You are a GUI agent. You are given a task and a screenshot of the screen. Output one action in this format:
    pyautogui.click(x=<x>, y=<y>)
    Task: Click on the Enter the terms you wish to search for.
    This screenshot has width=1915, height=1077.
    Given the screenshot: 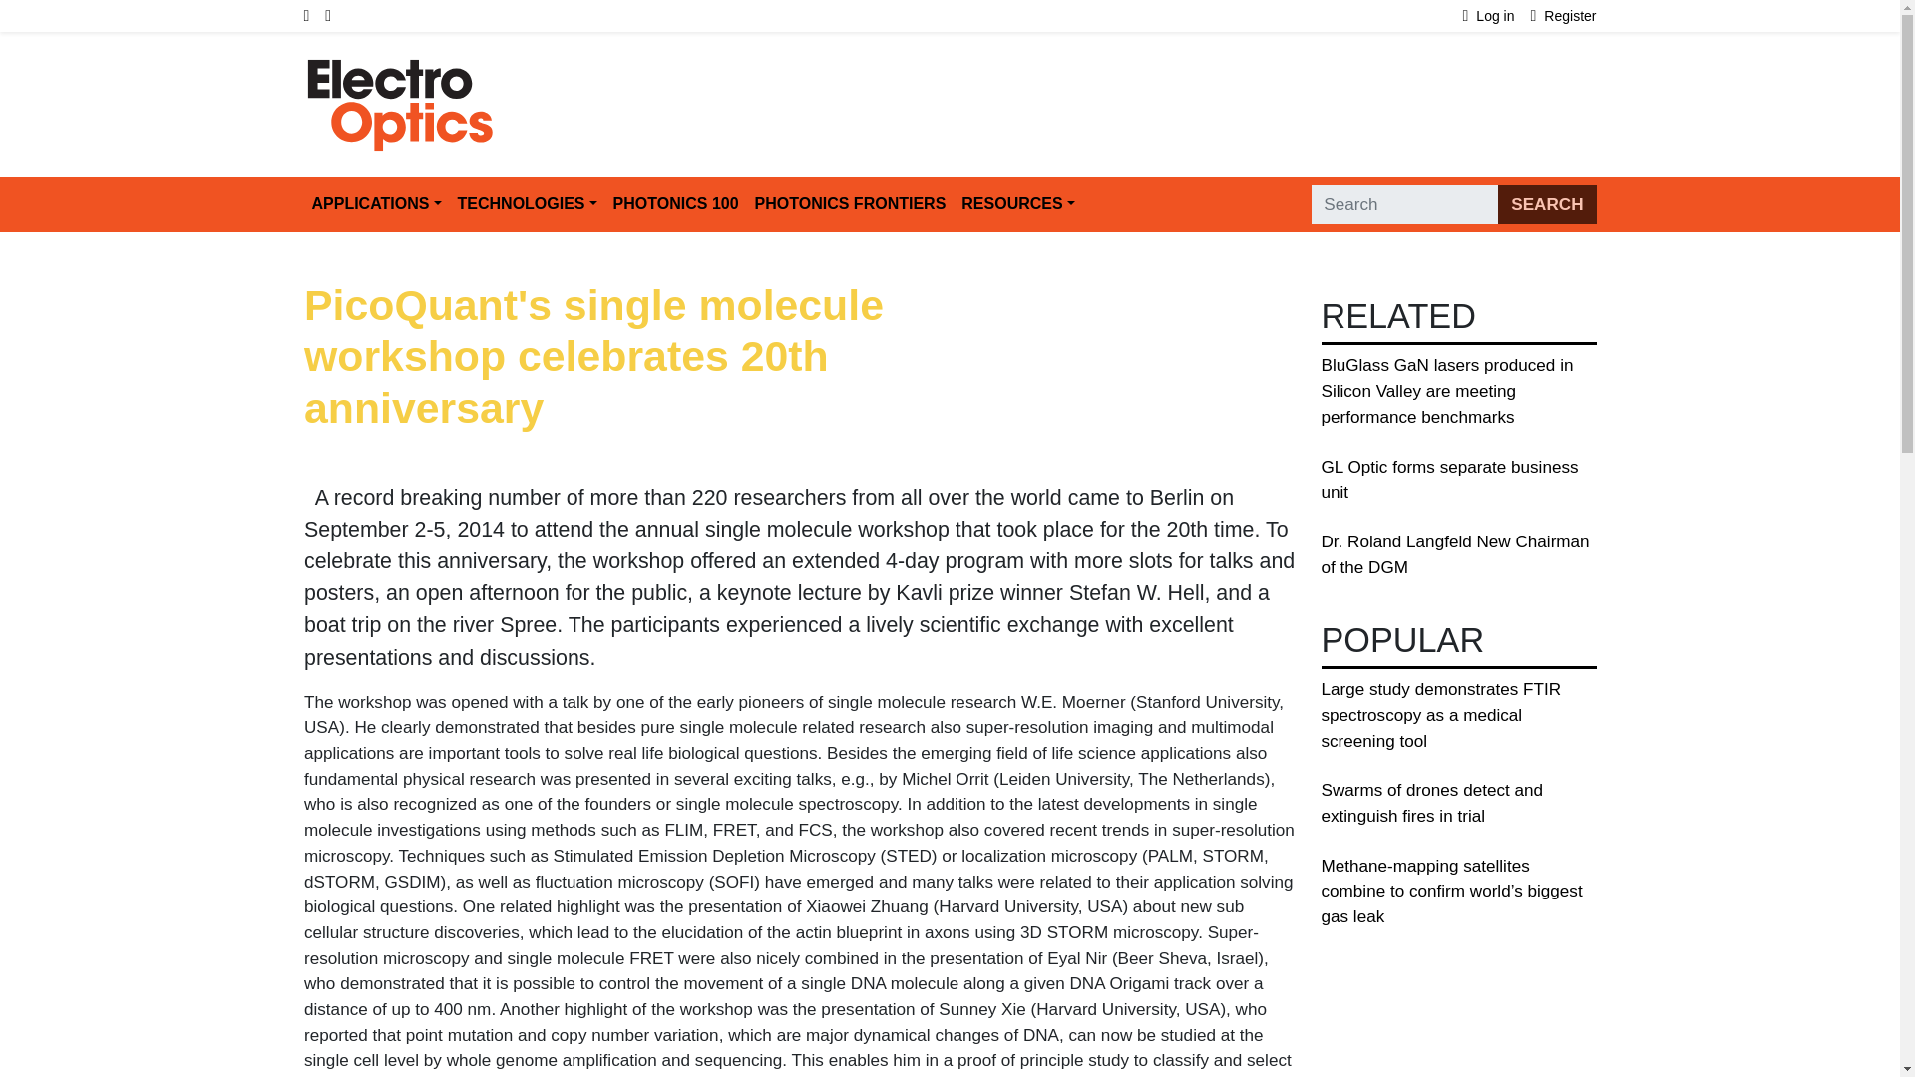 What is the action you would take?
    pyautogui.click(x=1404, y=204)
    